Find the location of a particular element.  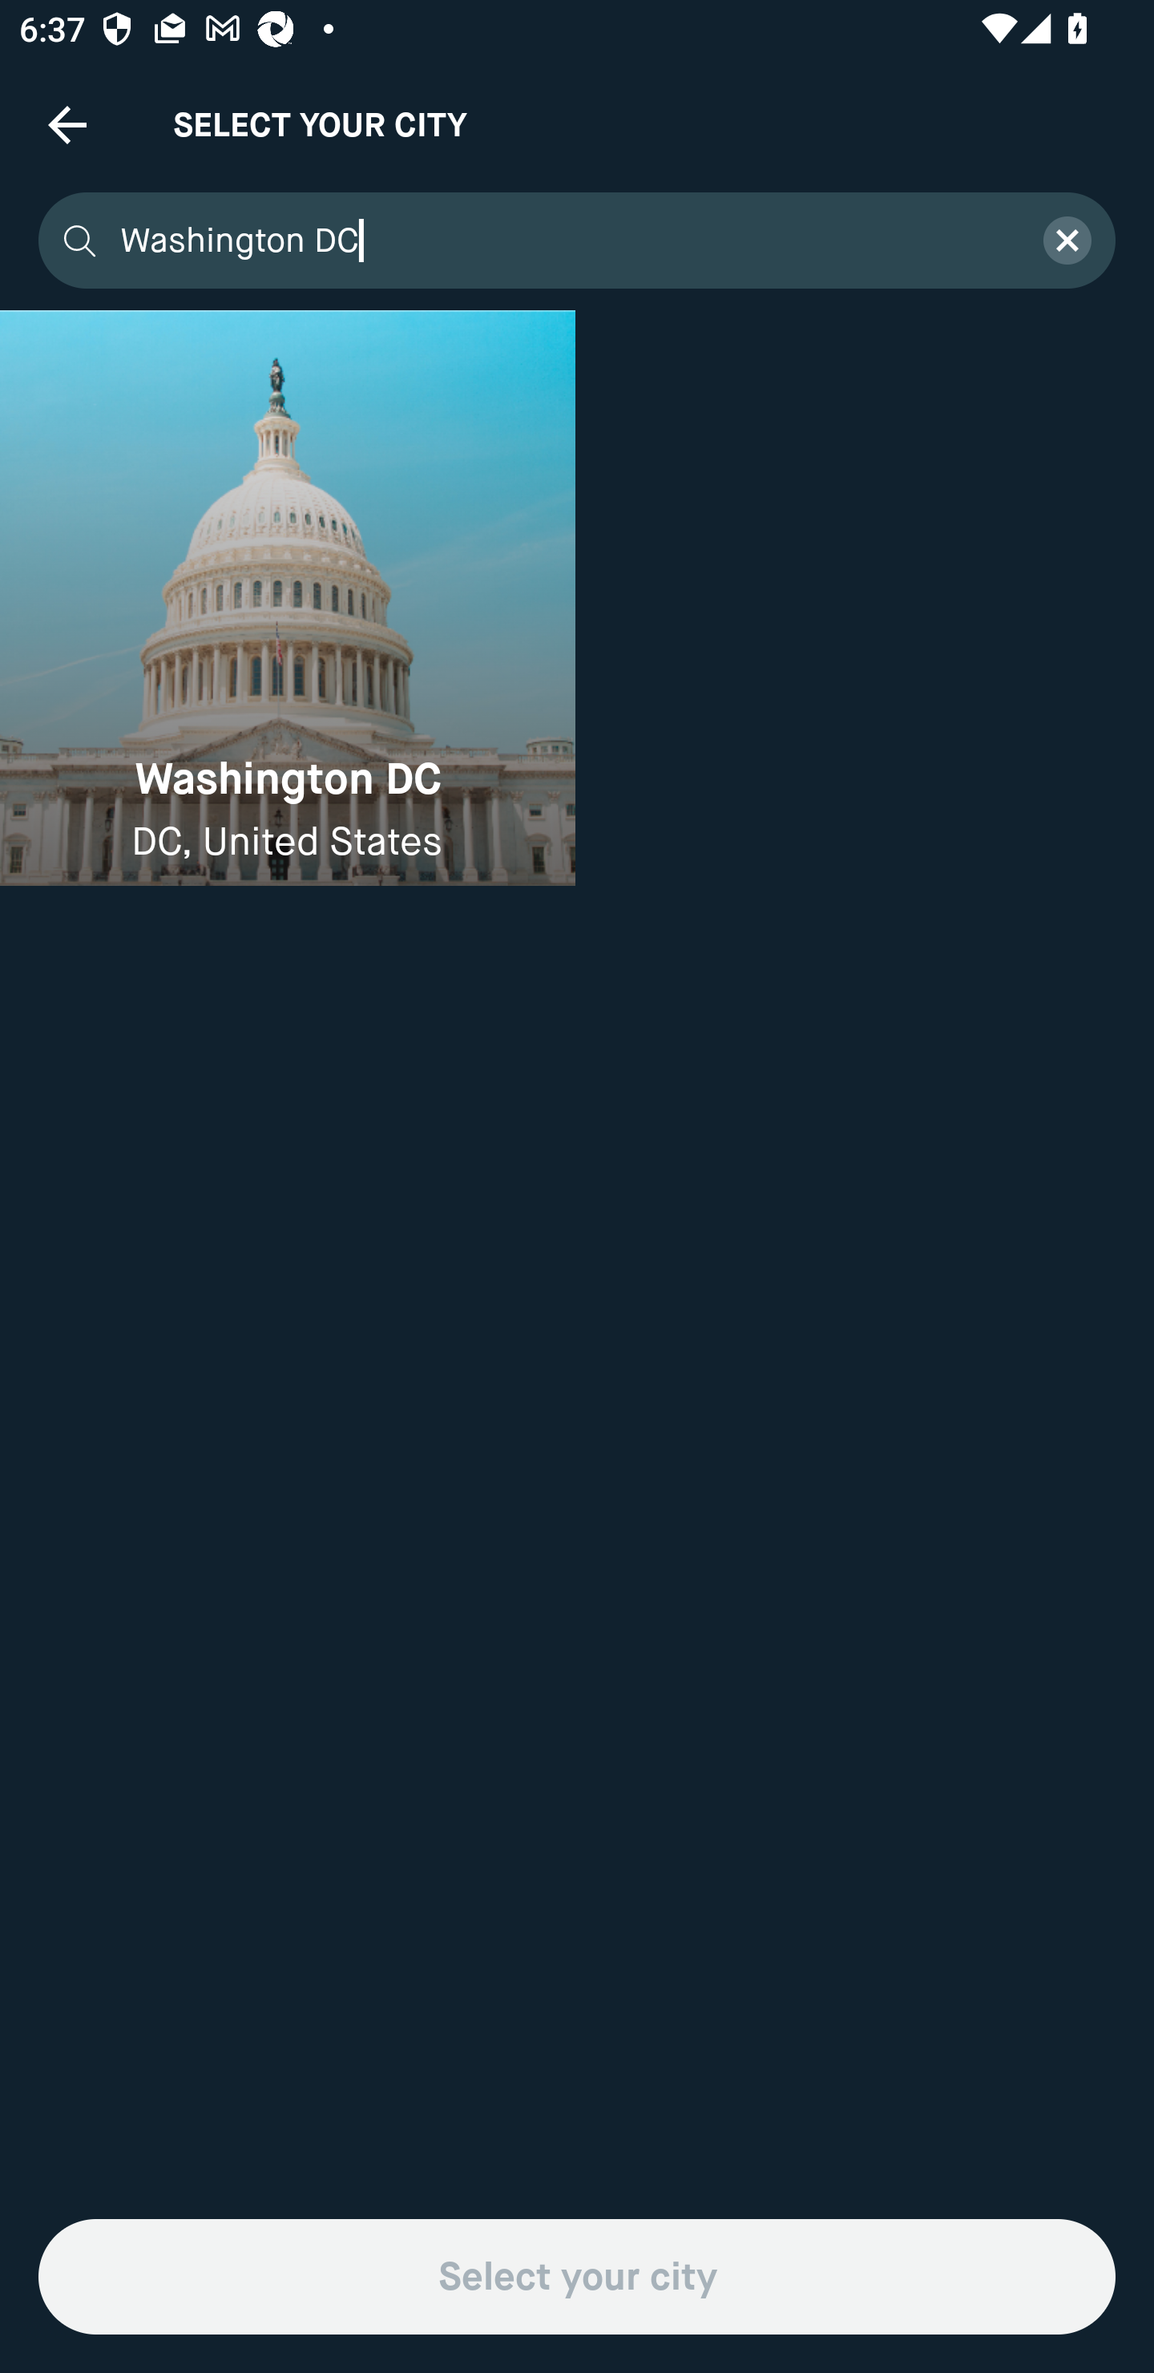

Navigate up is located at coordinates (67, 124).